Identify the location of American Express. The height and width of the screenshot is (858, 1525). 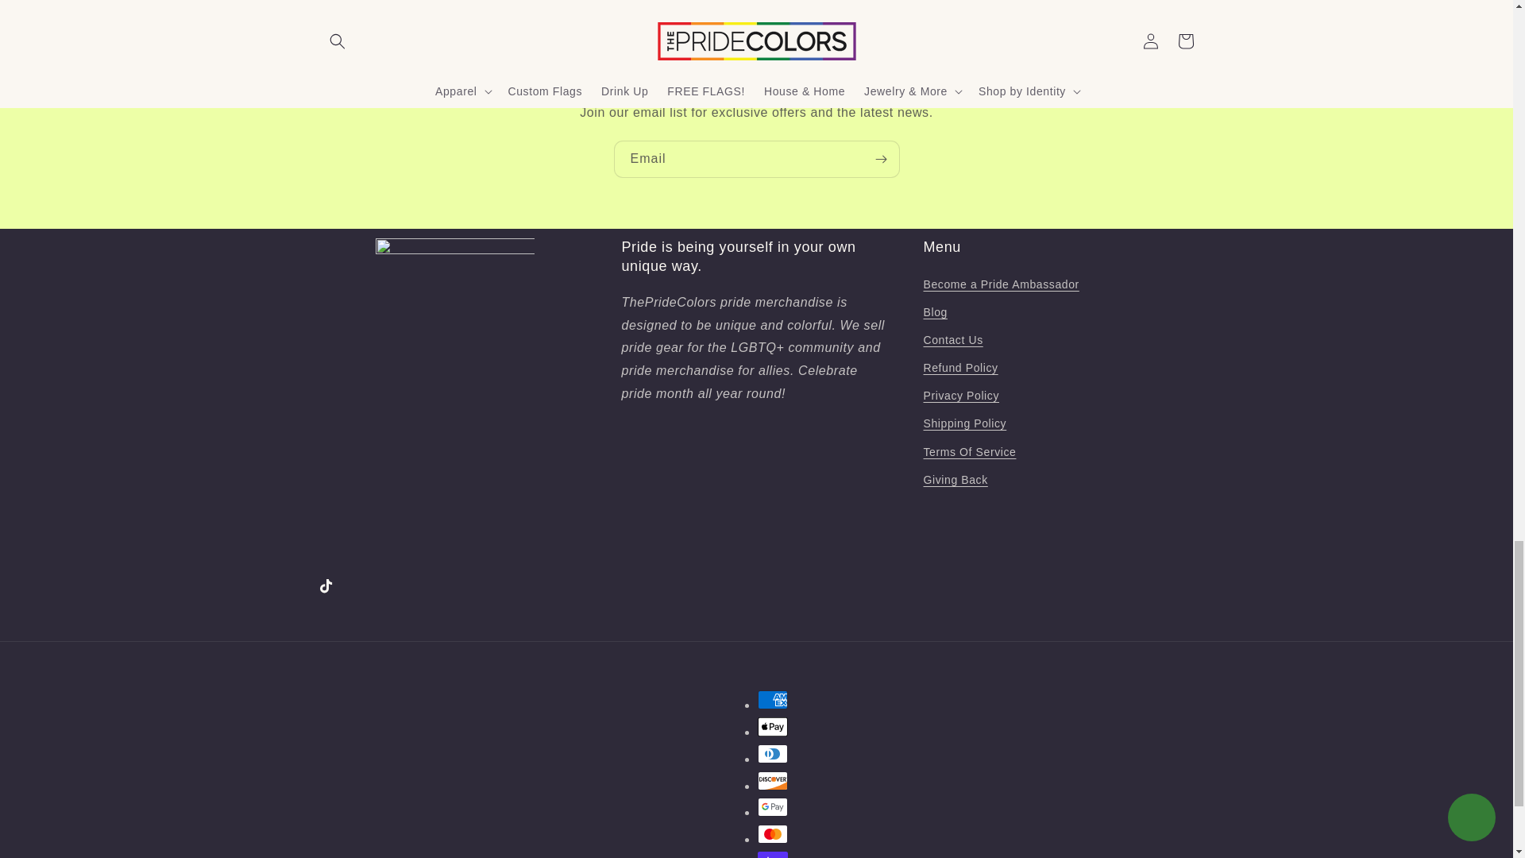
(773, 700).